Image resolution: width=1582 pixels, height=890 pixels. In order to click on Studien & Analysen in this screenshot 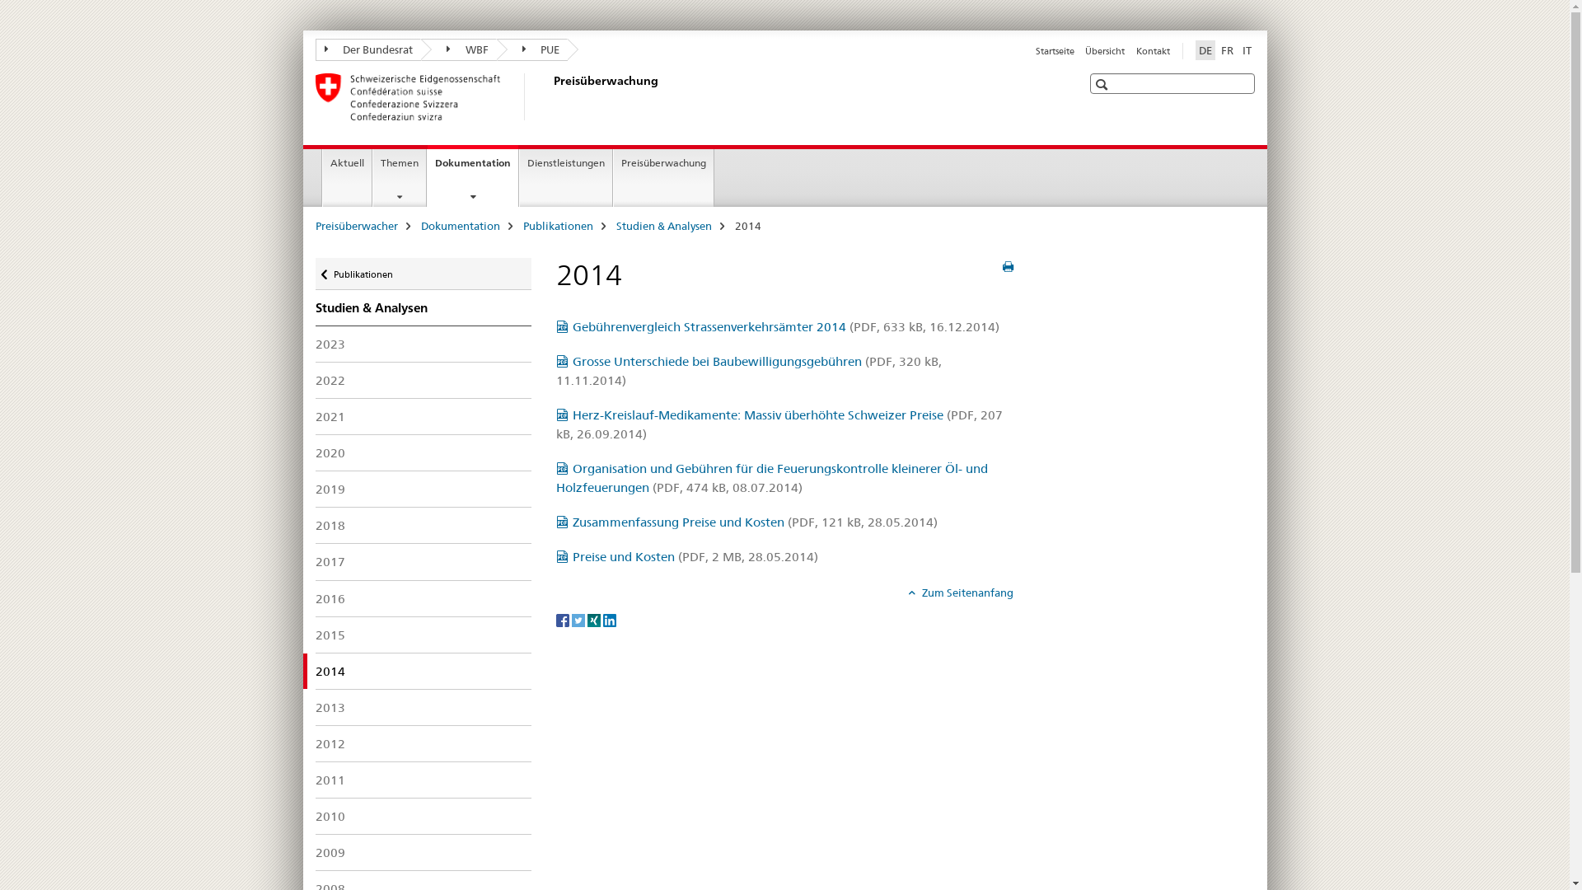, I will do `click(664, 226)`.